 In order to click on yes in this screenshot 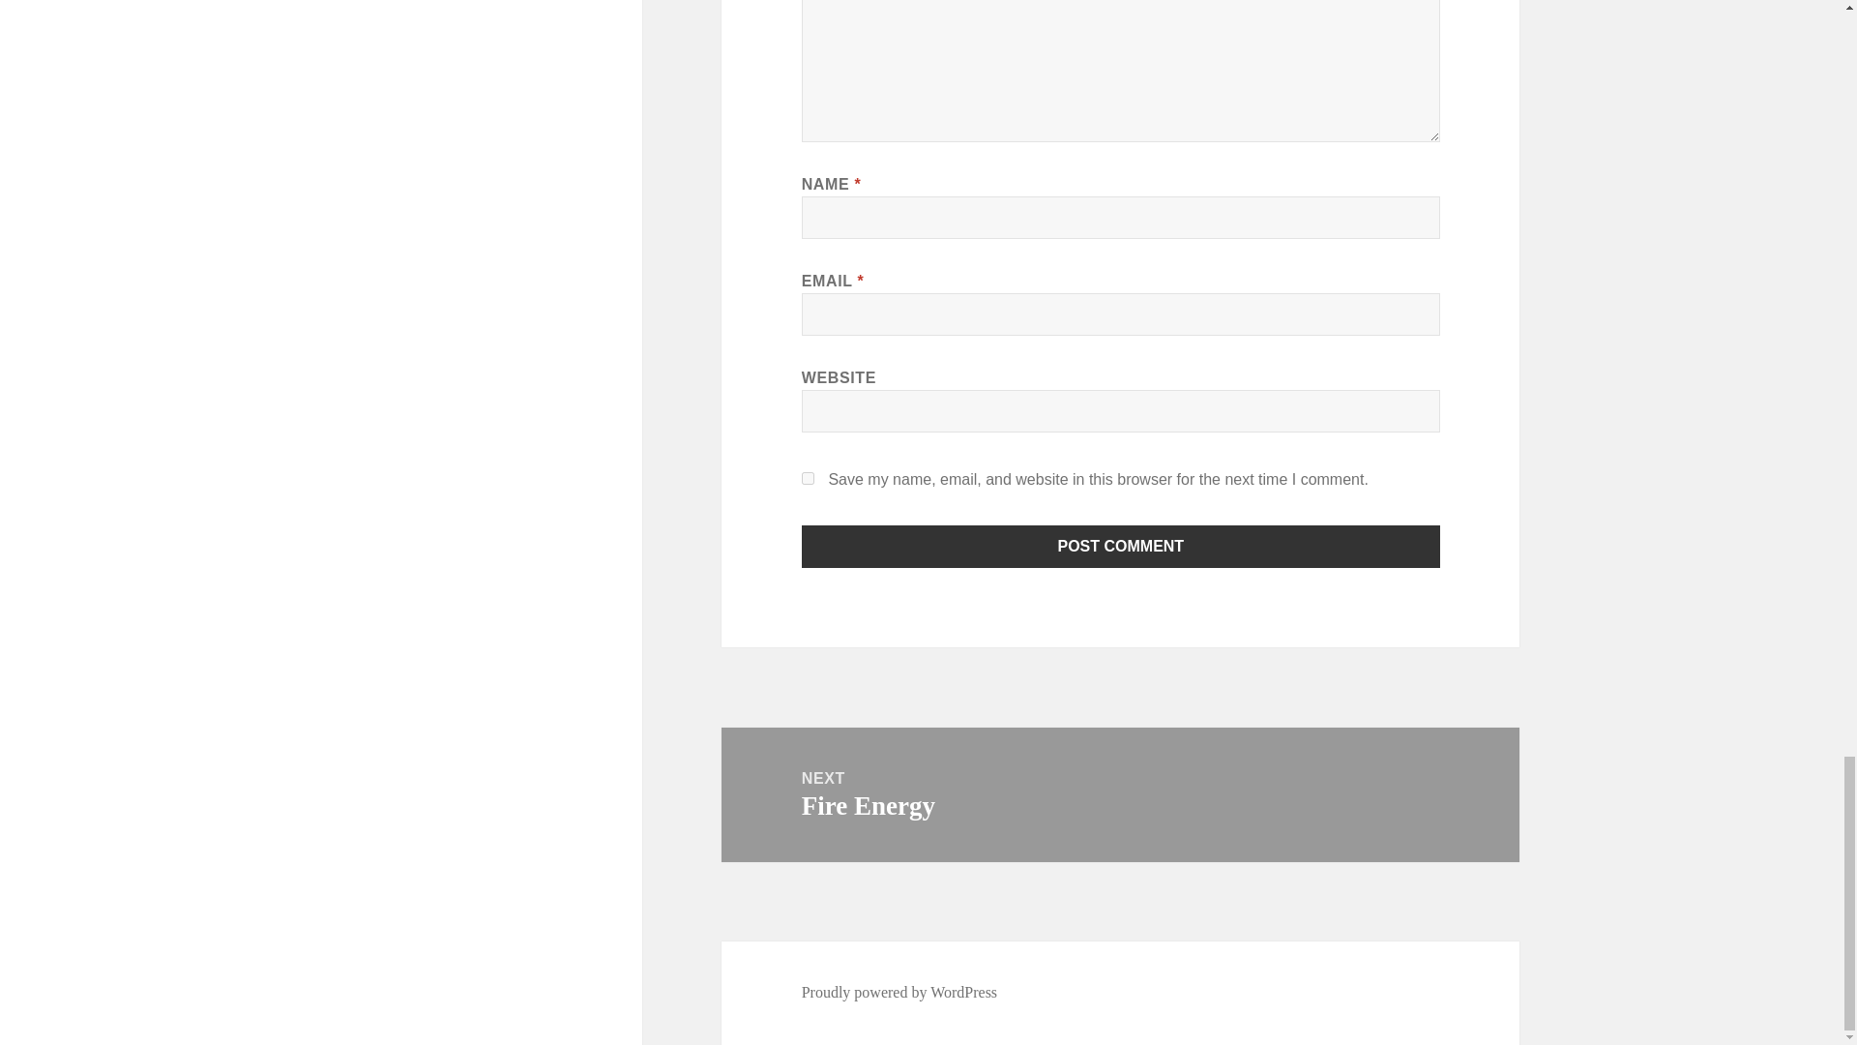, I will do `click(809, 478)`.